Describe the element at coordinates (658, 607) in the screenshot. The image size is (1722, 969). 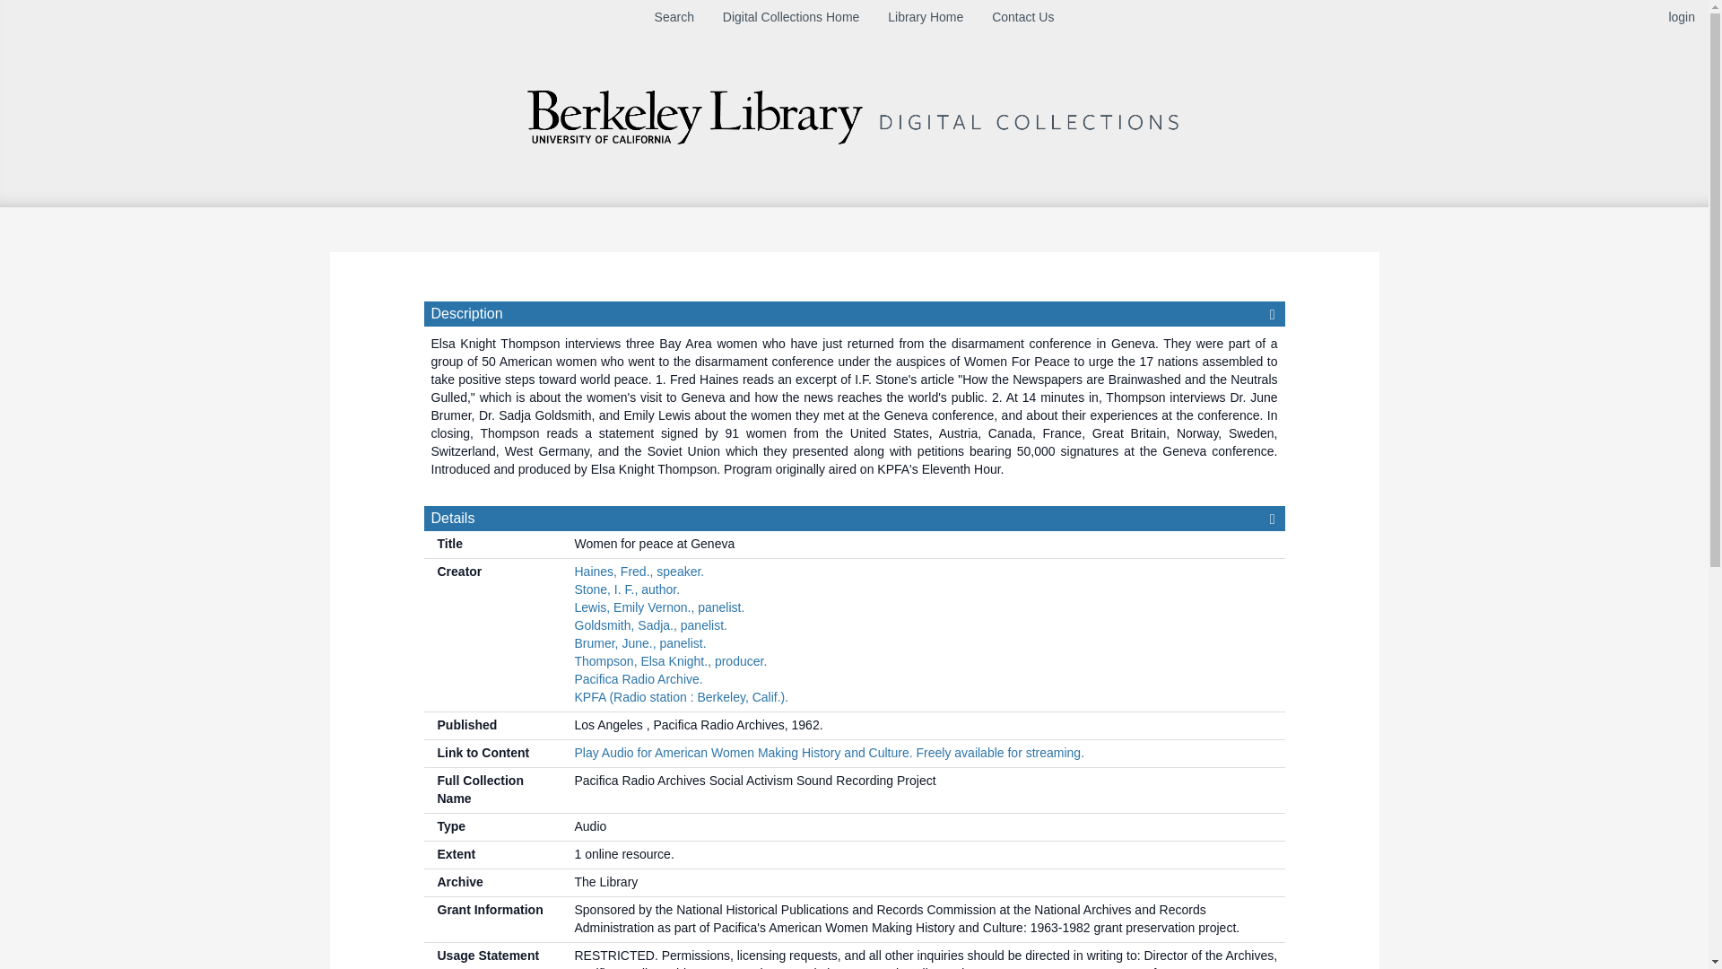
I see `Lewis, Emily Vernon., panelist.` at that location.